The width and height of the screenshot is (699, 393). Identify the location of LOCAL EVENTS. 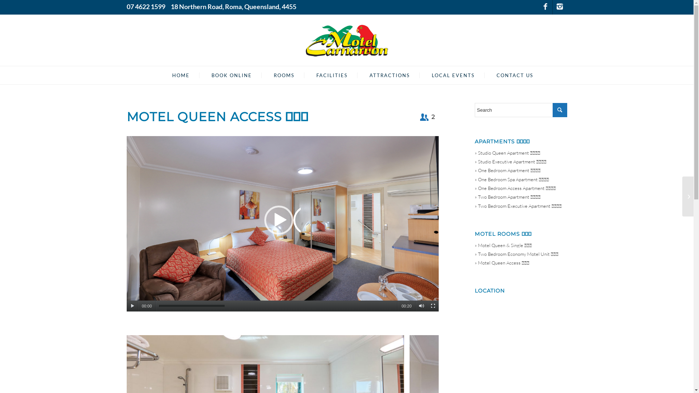
(447, 75).